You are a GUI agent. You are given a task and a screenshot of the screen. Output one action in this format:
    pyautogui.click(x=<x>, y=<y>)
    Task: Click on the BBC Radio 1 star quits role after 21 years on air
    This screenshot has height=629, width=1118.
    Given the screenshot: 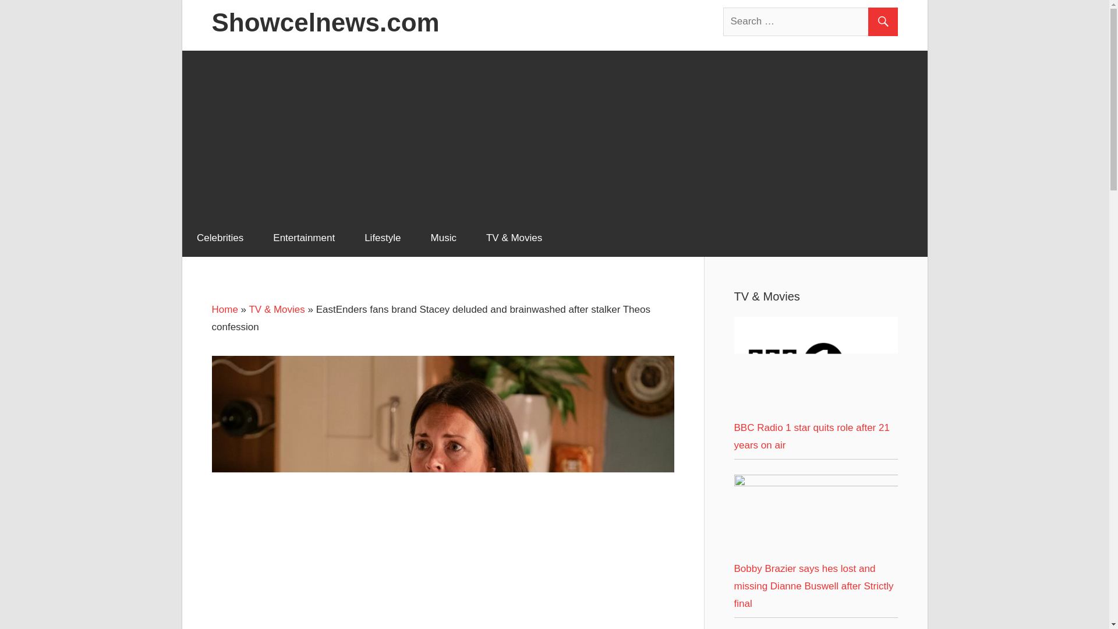 What is the action you would take?
    pyautogui.click(x=815, y=410)
    